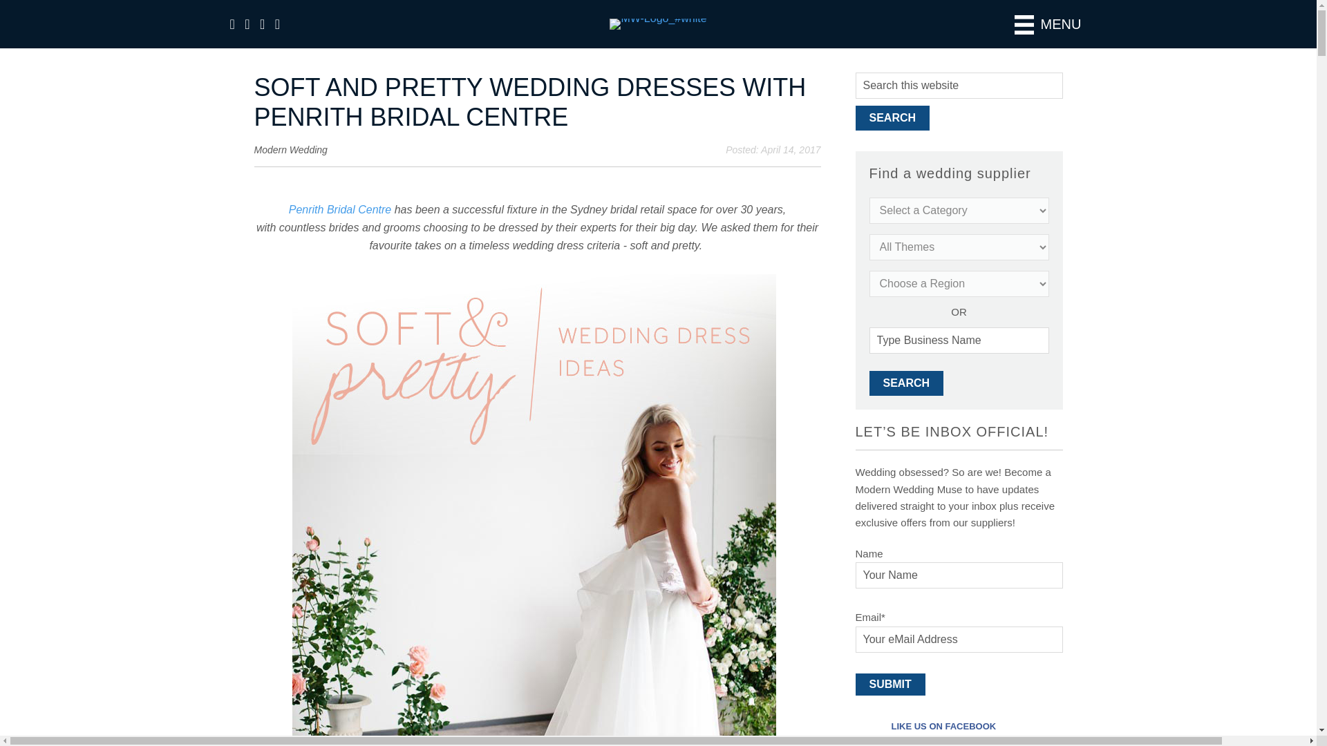 The height and width of the screenshot is (746, 1327). What do you see at coordinates (906, 383) in the screenshot?
I see `SEARCH` at bounding box center [906, 383].